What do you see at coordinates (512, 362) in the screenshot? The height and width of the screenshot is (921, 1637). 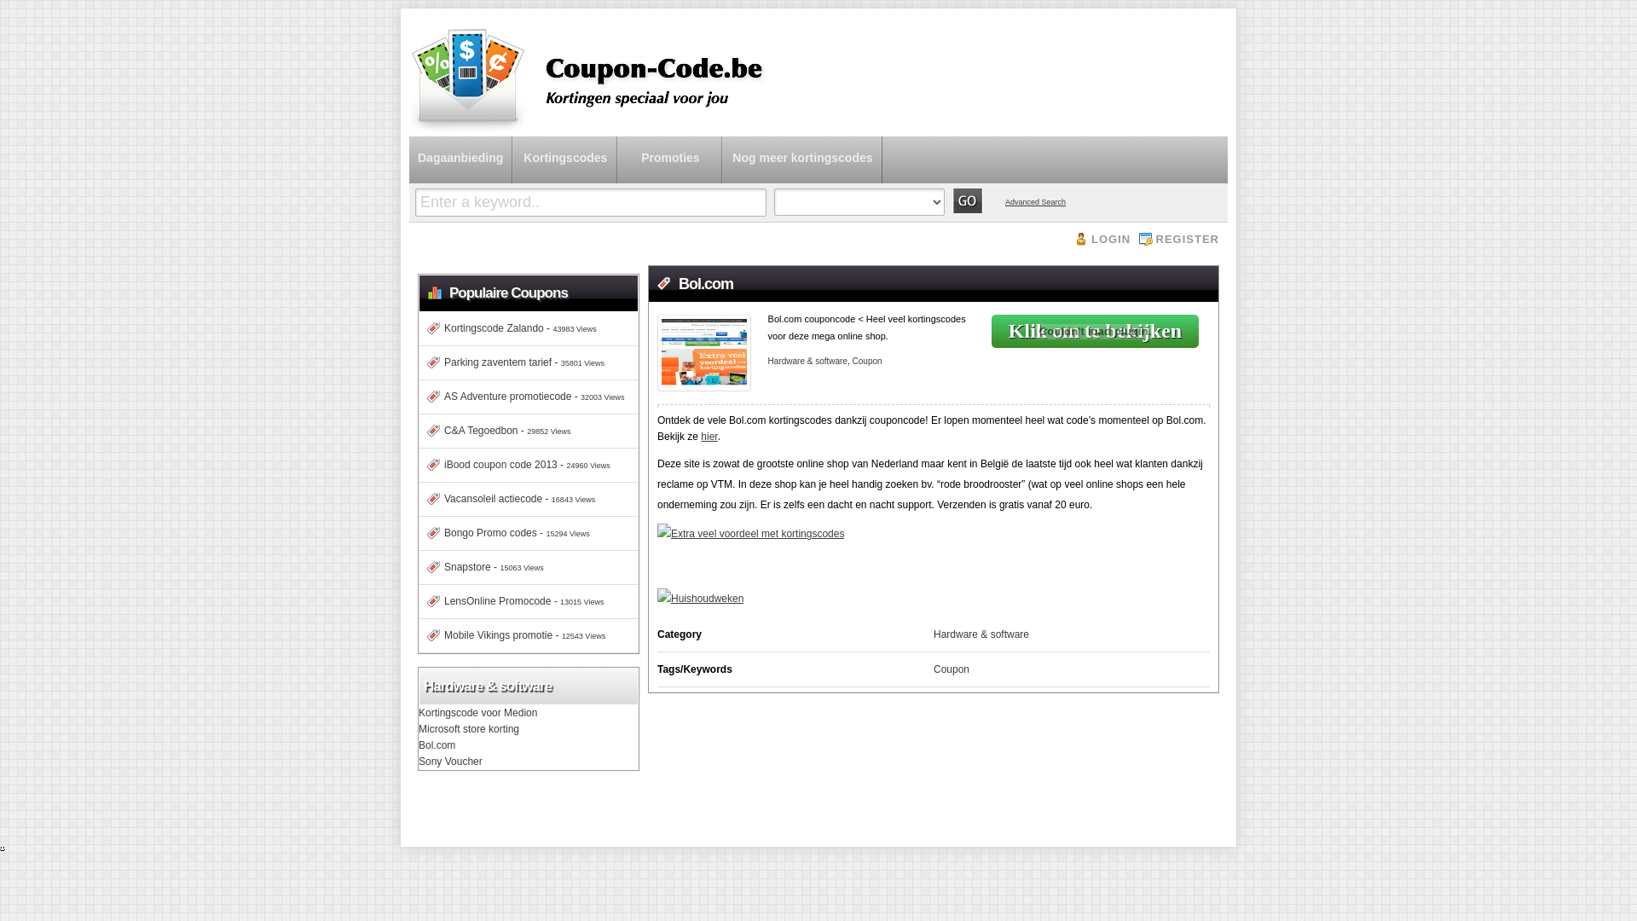 I see `Parking zaventem tarief - 35801 Views` at bounding box center [512, 362].